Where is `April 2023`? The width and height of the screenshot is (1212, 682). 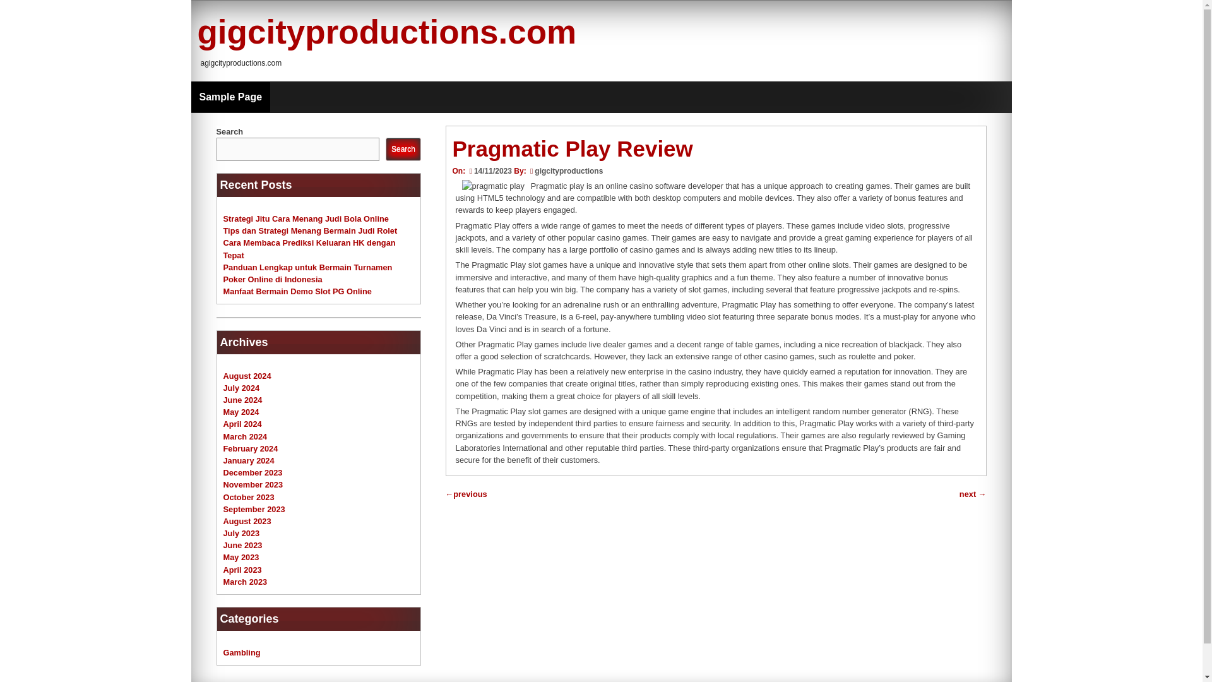 April 2023 is located at coordinates (242, 570).